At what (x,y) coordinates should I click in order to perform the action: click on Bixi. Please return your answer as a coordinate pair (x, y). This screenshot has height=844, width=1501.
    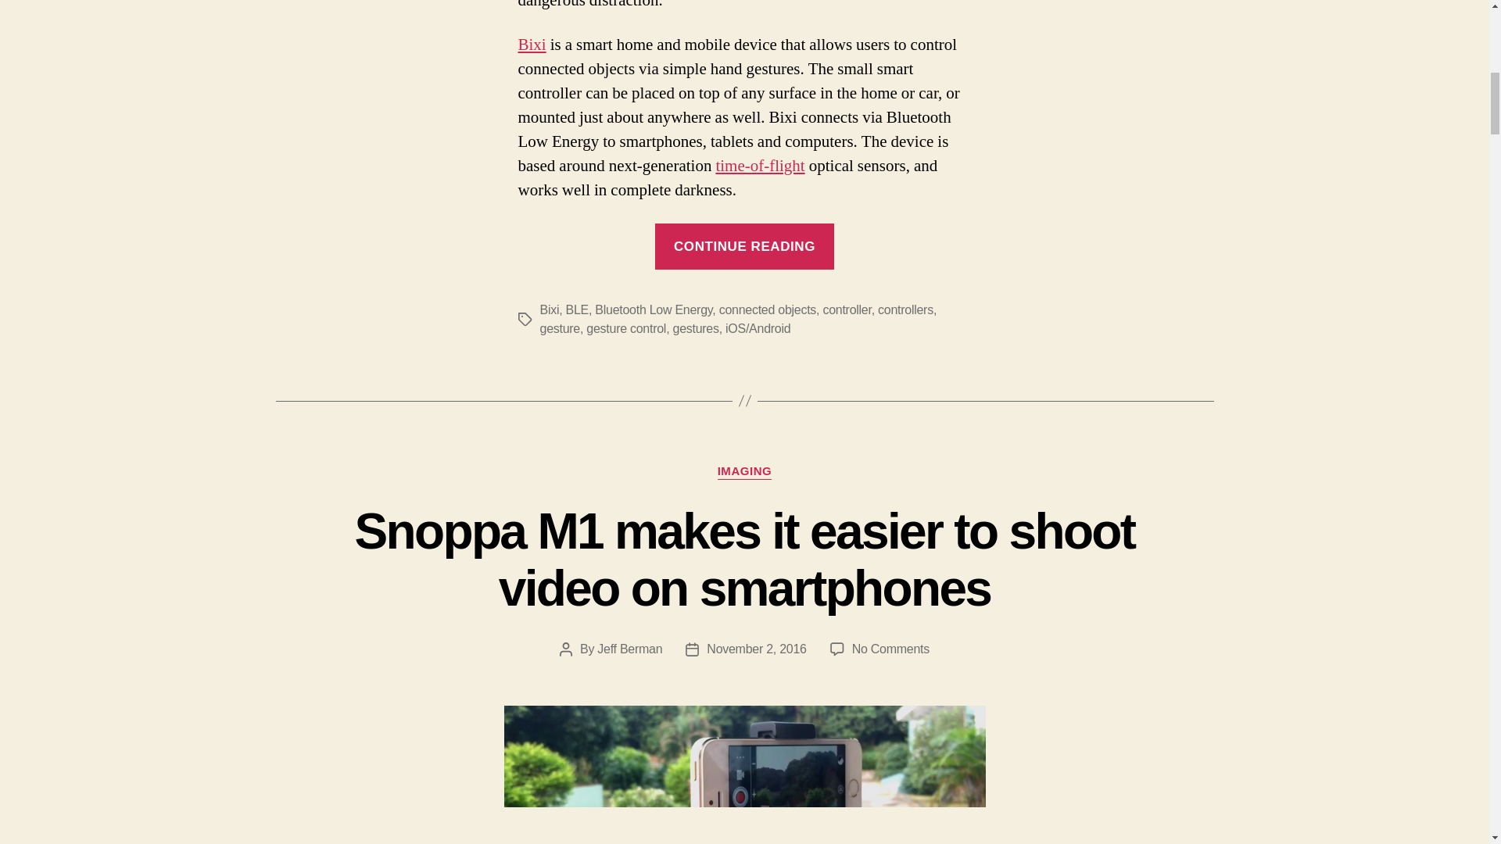
    Looking at the image, I should click on (549, 309).